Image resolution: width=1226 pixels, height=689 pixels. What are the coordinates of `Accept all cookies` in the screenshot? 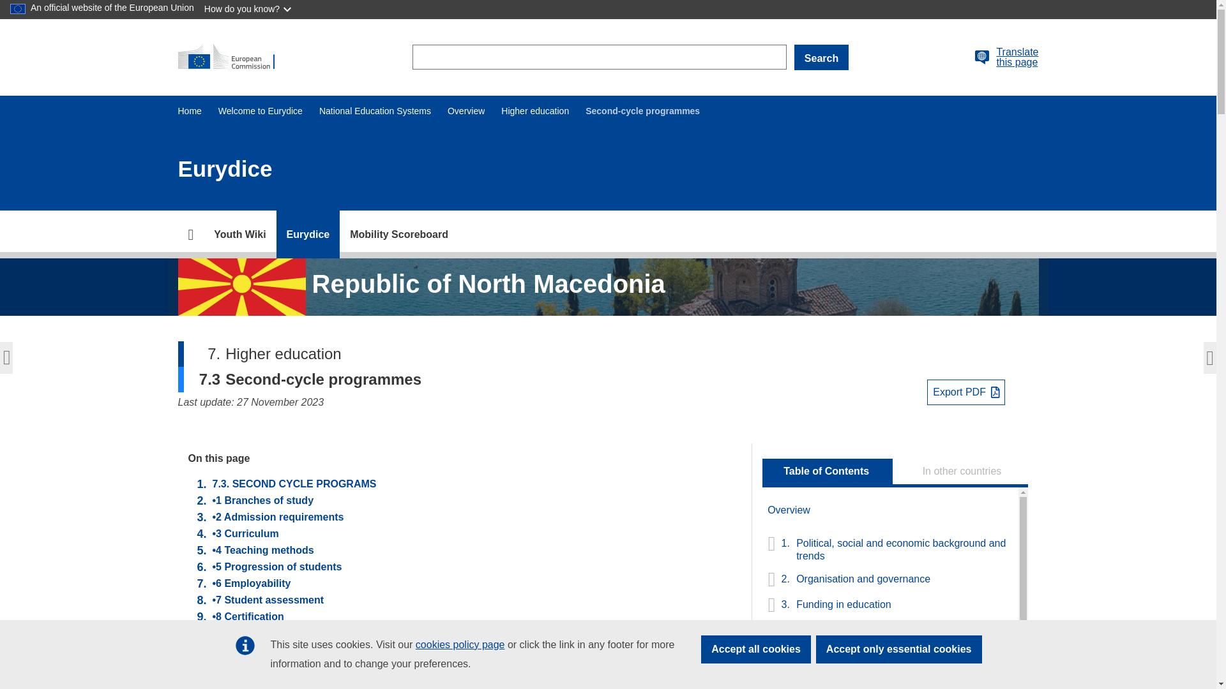 It's located at (756, 649).